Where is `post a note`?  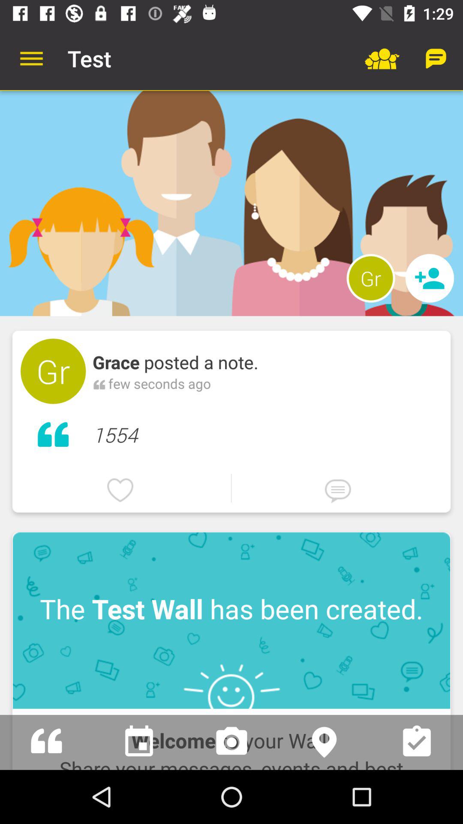
post a note is located at coordinates (46, 742).